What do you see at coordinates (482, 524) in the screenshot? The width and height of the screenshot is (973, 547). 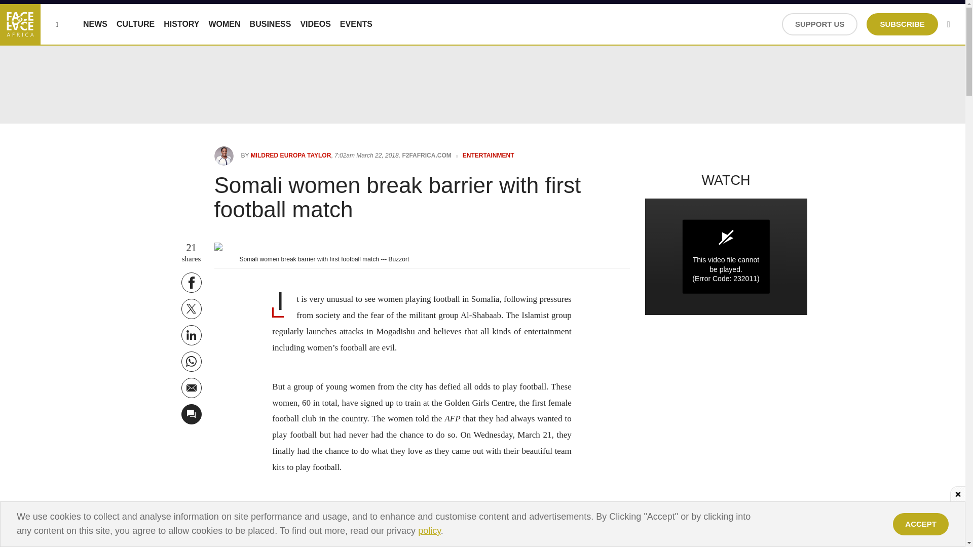 I see `3rd party ad content` at bounding box center [482, 524].